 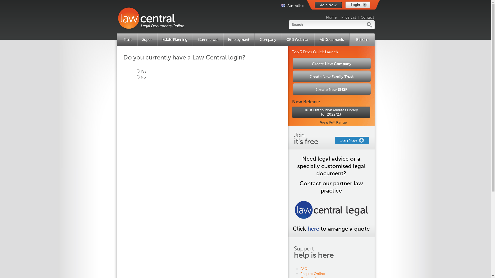 What do you see at coordinates (332, 76) in the screenshot?
I see `Create New Family Trust` at bounding box center [332, 76].